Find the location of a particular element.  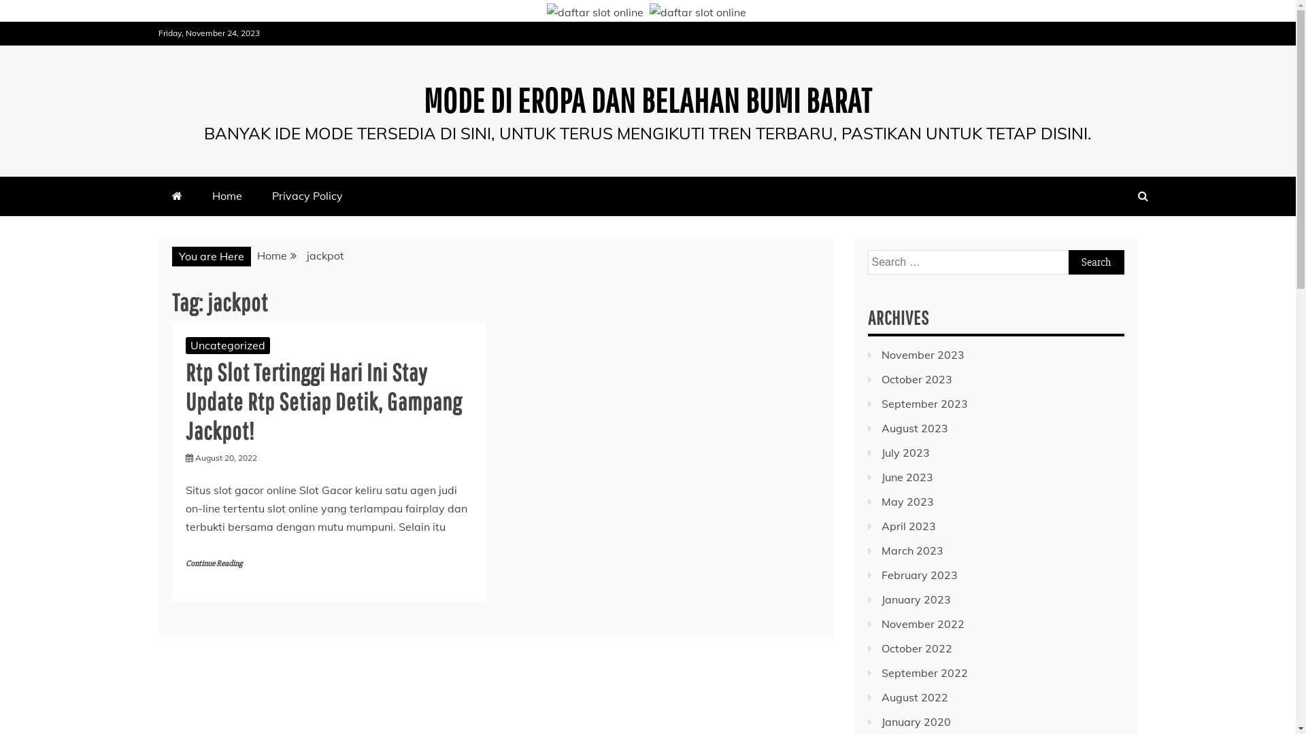

September 2022 is located at coordinates (925, 673).